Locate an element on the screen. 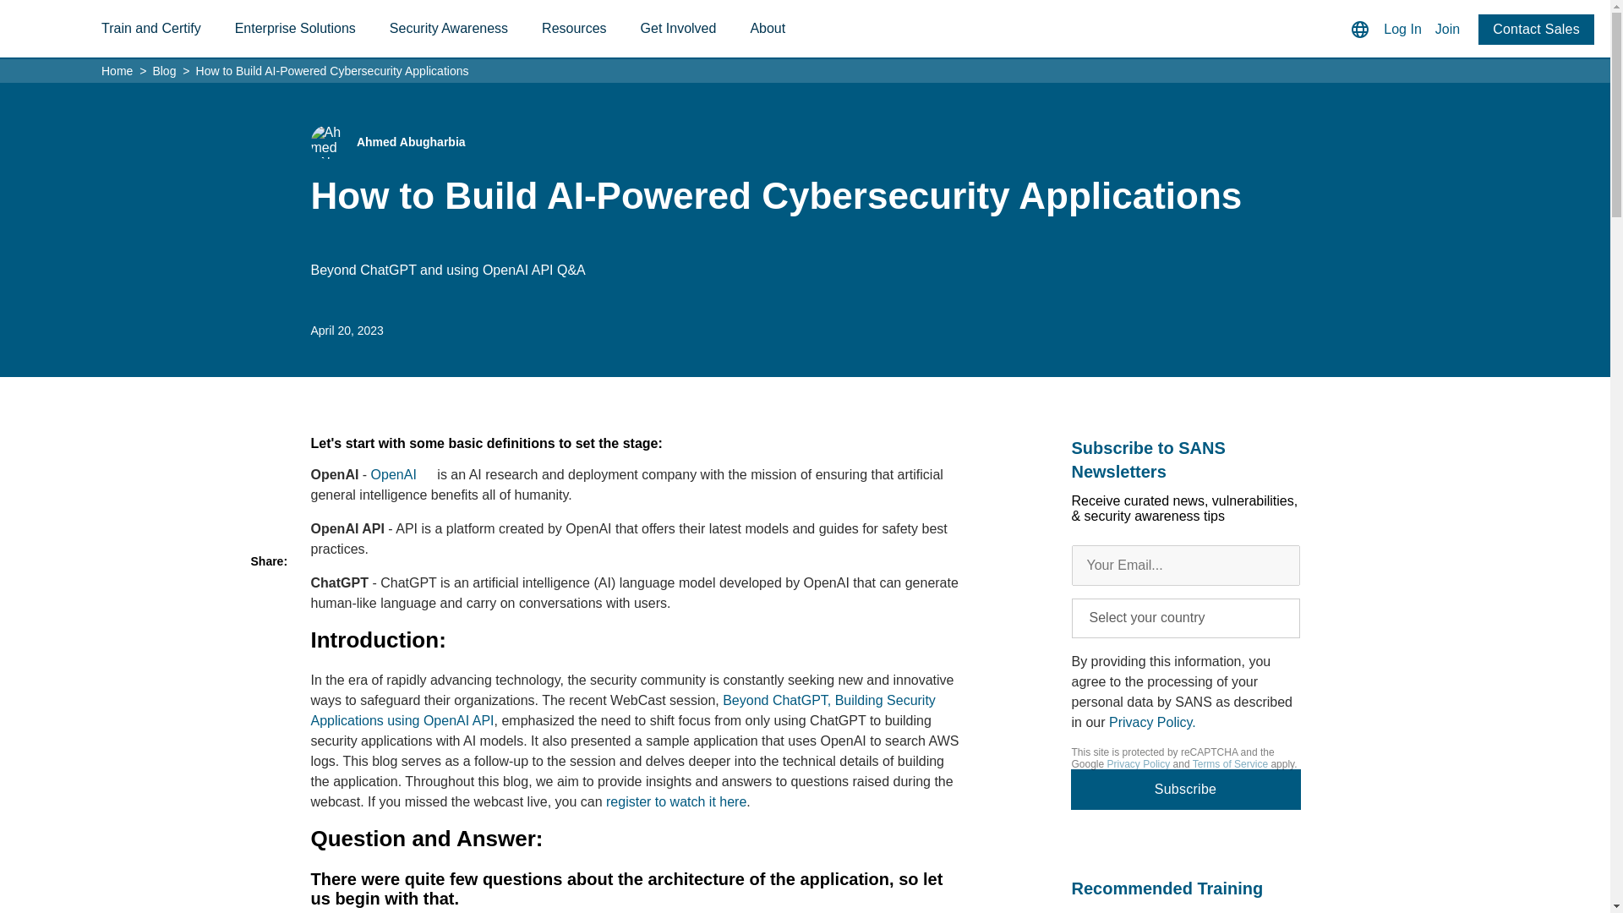  LinkedIn is located at coordinates (267, 625).